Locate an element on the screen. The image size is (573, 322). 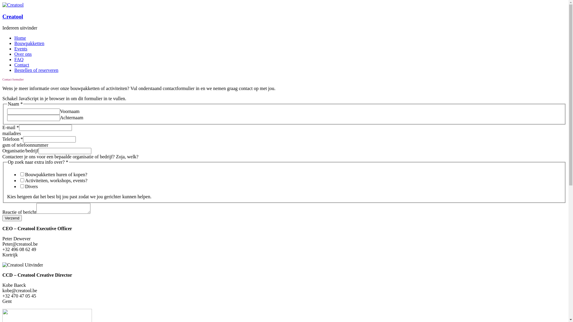
Events is located at coordinates (21, 49).